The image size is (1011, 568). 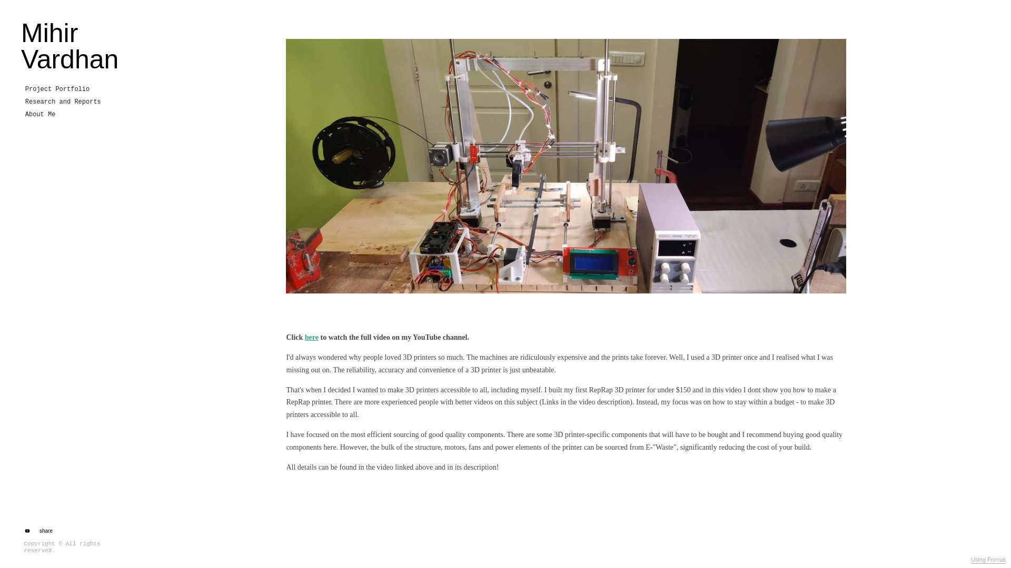 I want to click on Project Portfolio, so click(x=57, y=89).